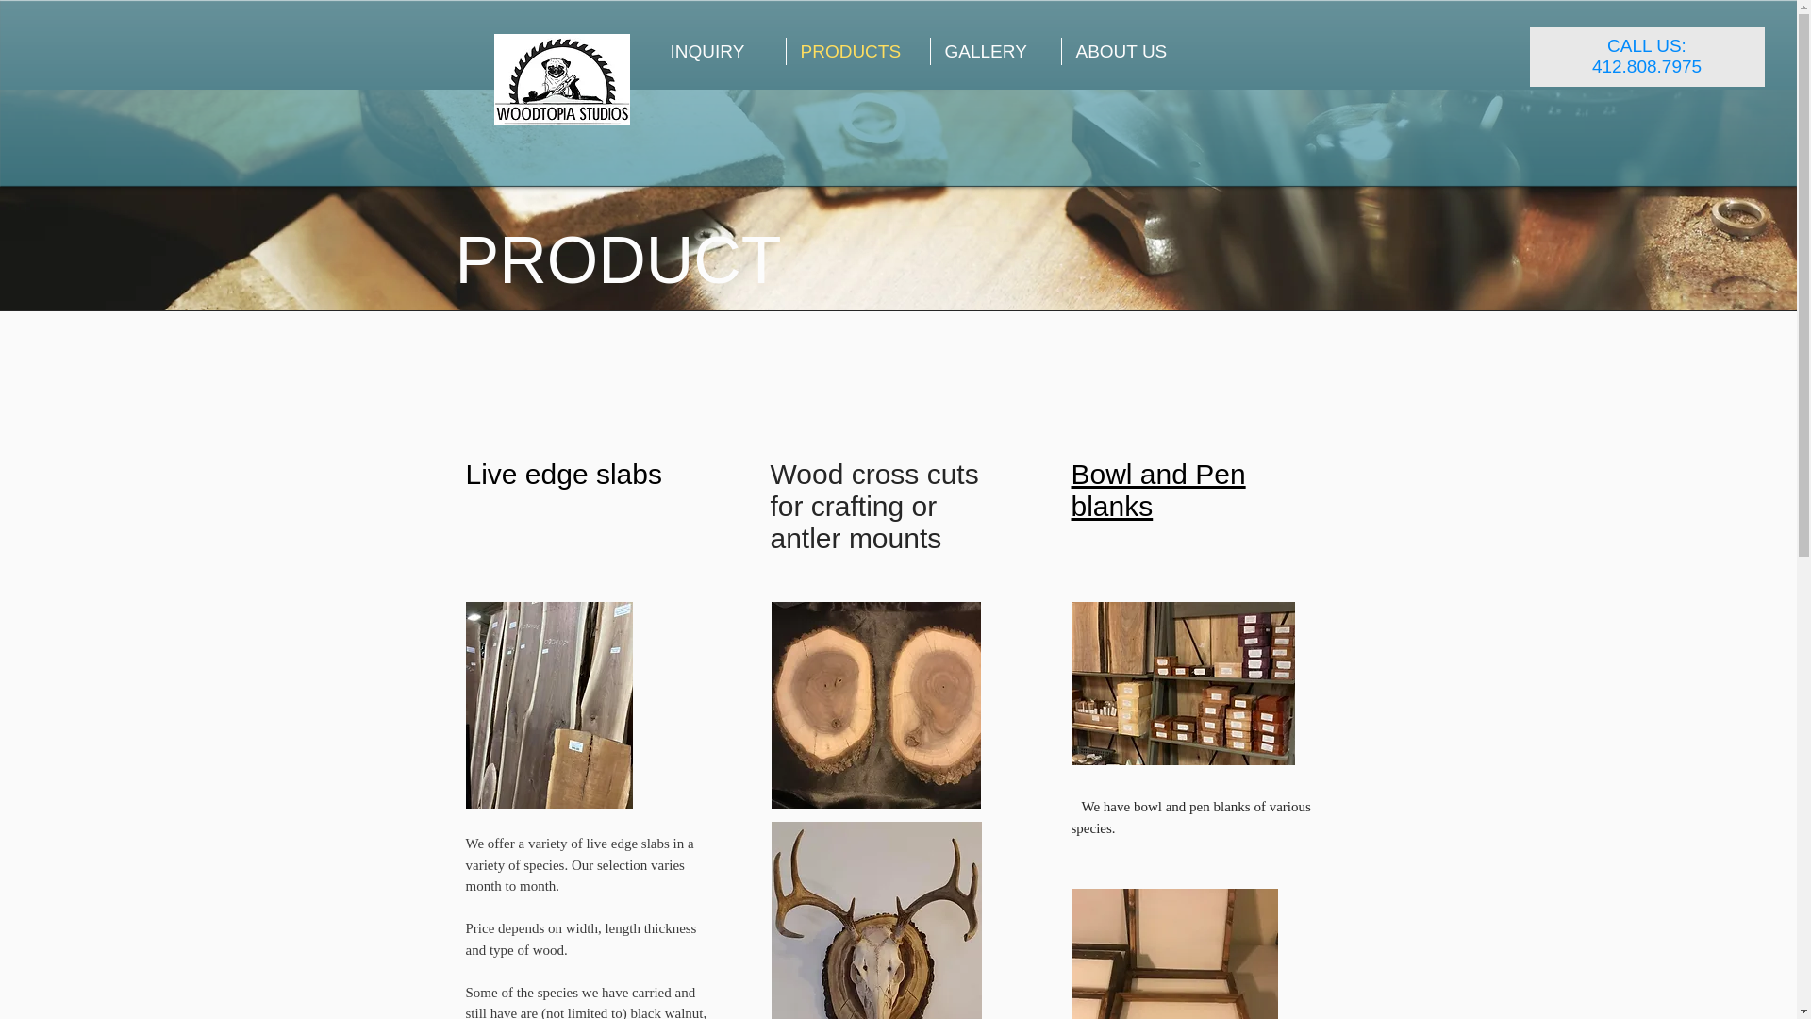  I want to click on Bowl and Pen blanks, so click(1158, 490).